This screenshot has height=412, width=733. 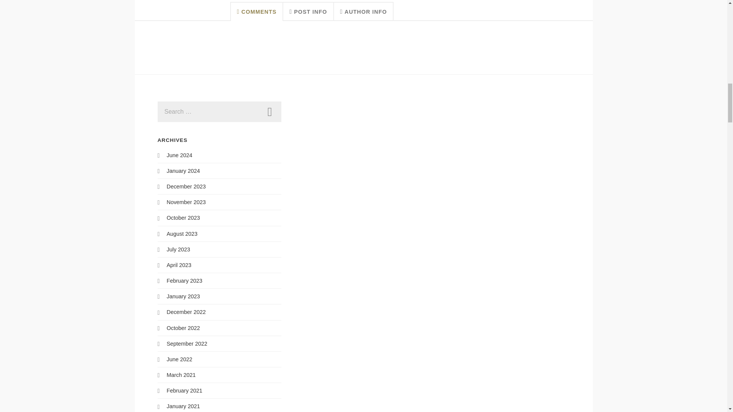 I want to click on April 2023, so click(x=179, y=265).